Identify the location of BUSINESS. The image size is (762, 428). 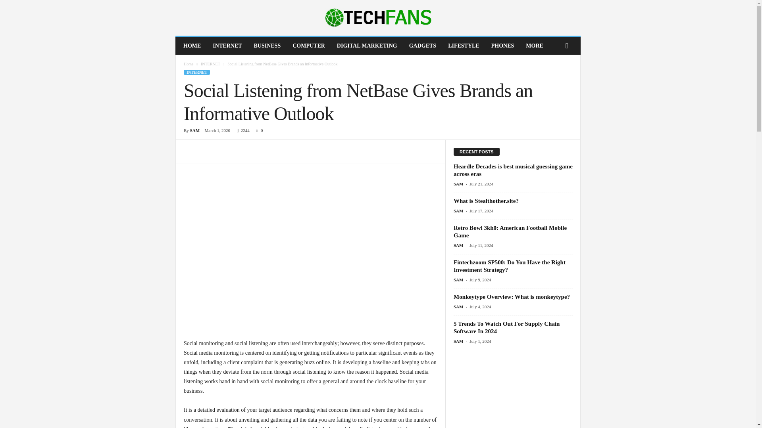
(267, 46).